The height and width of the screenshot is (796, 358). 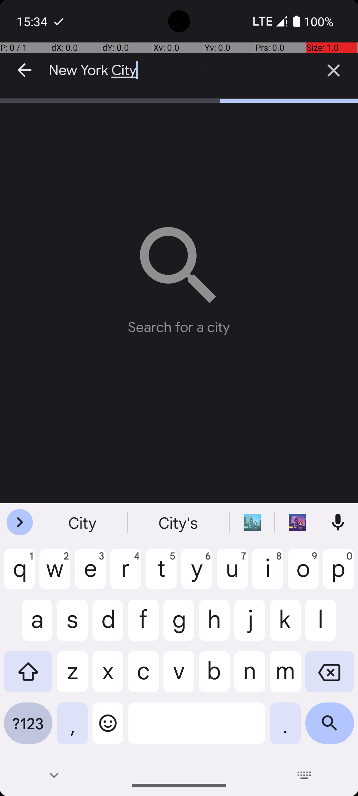 I want to click on emoji 🌆, so click(x=297, y=522).